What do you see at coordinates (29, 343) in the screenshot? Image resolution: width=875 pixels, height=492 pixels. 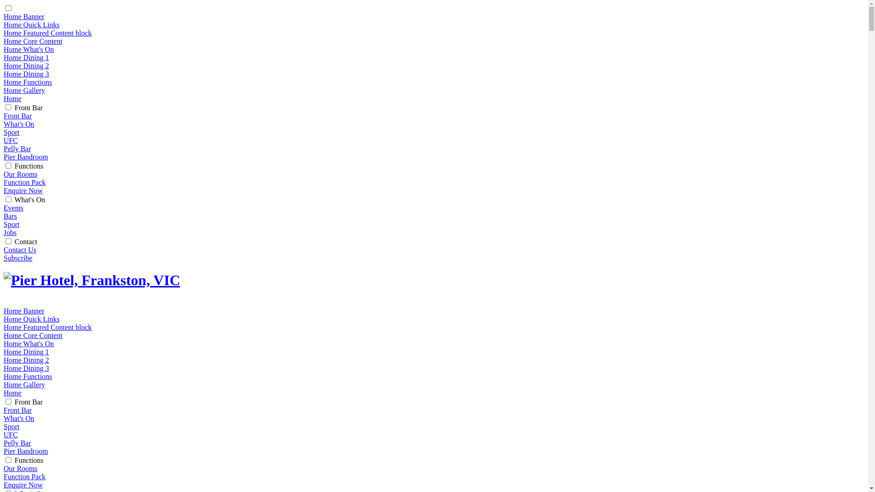 I see `Home What's On` at bounding box center [29, 343].